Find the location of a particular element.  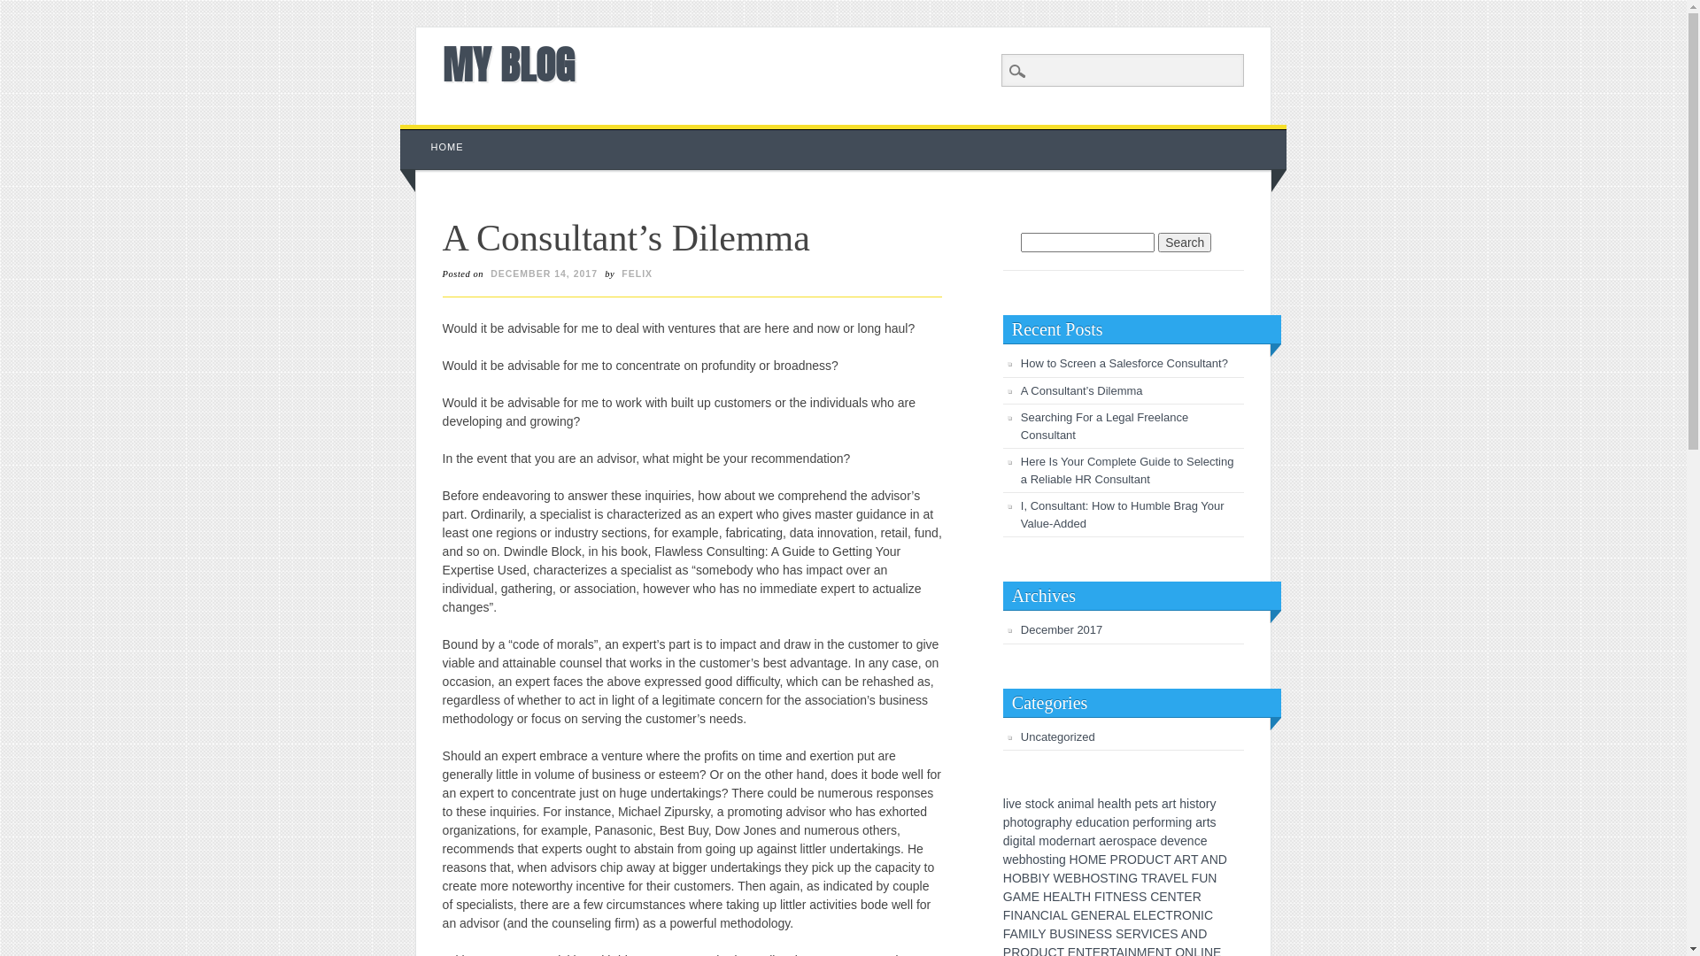

A is located at coordinates (1027, 915).